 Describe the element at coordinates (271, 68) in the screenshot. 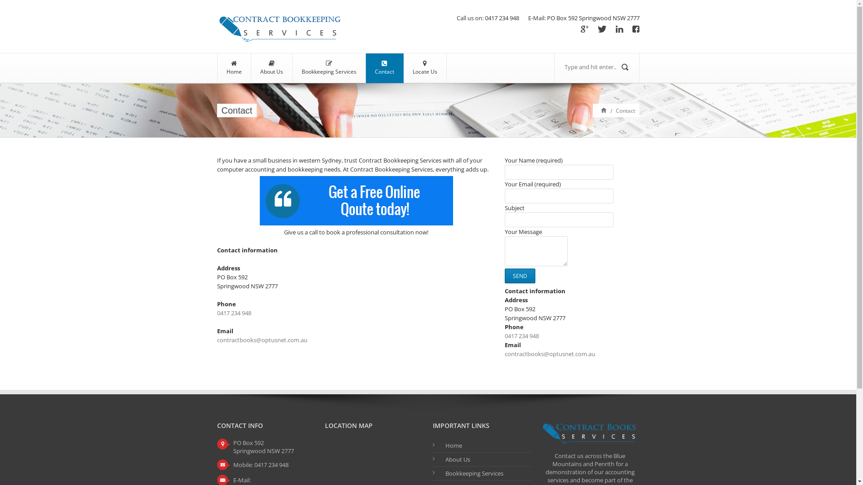

I see `About Us` at that location.